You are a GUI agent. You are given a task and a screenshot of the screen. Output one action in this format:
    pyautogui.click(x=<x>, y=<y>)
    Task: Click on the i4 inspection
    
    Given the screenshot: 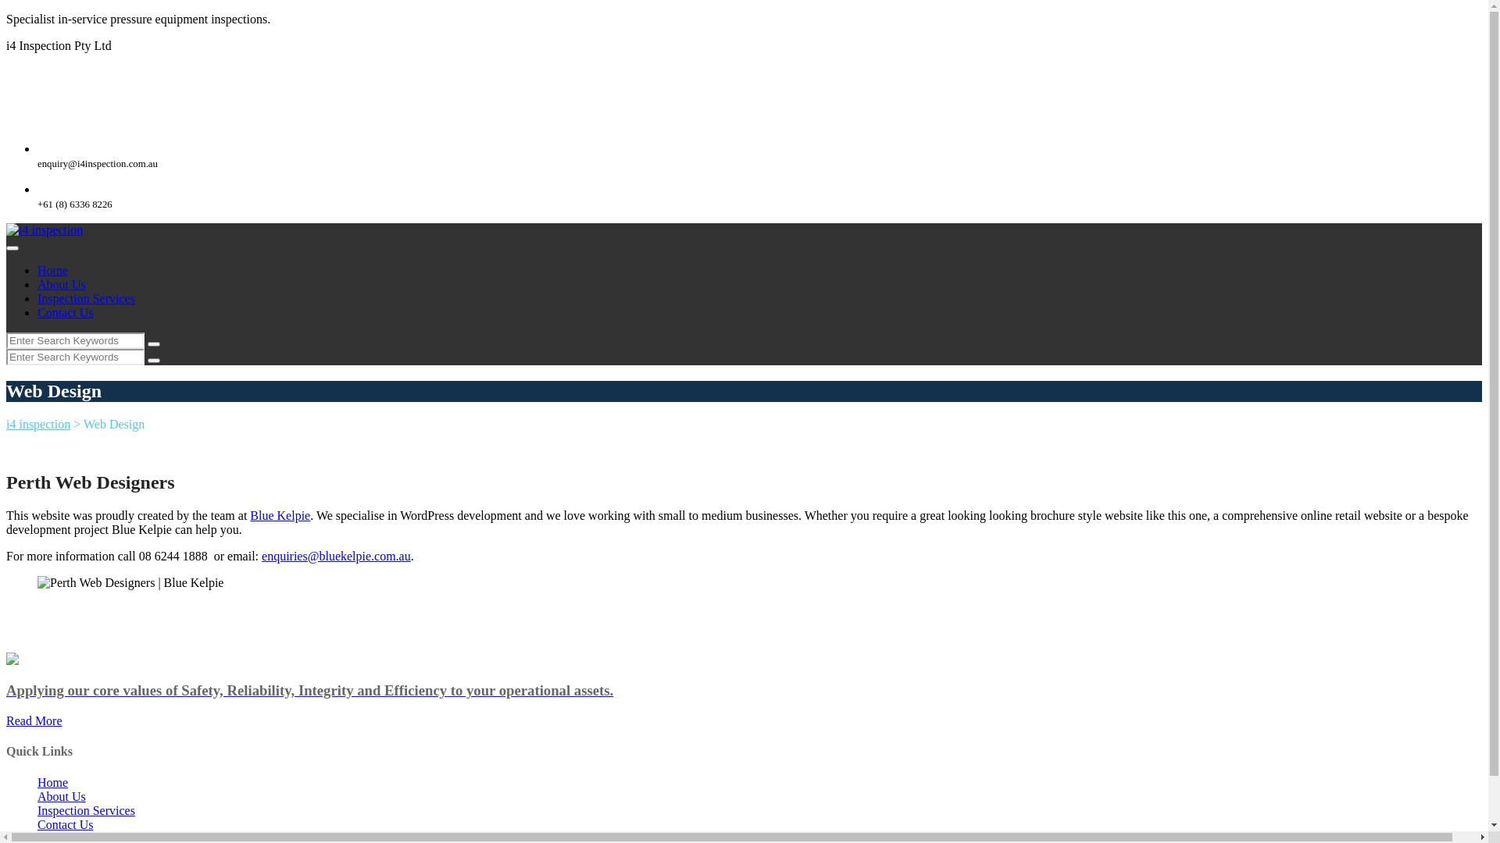 What is the action you would take?
    pyautogui.click(x=38, y=425)
    